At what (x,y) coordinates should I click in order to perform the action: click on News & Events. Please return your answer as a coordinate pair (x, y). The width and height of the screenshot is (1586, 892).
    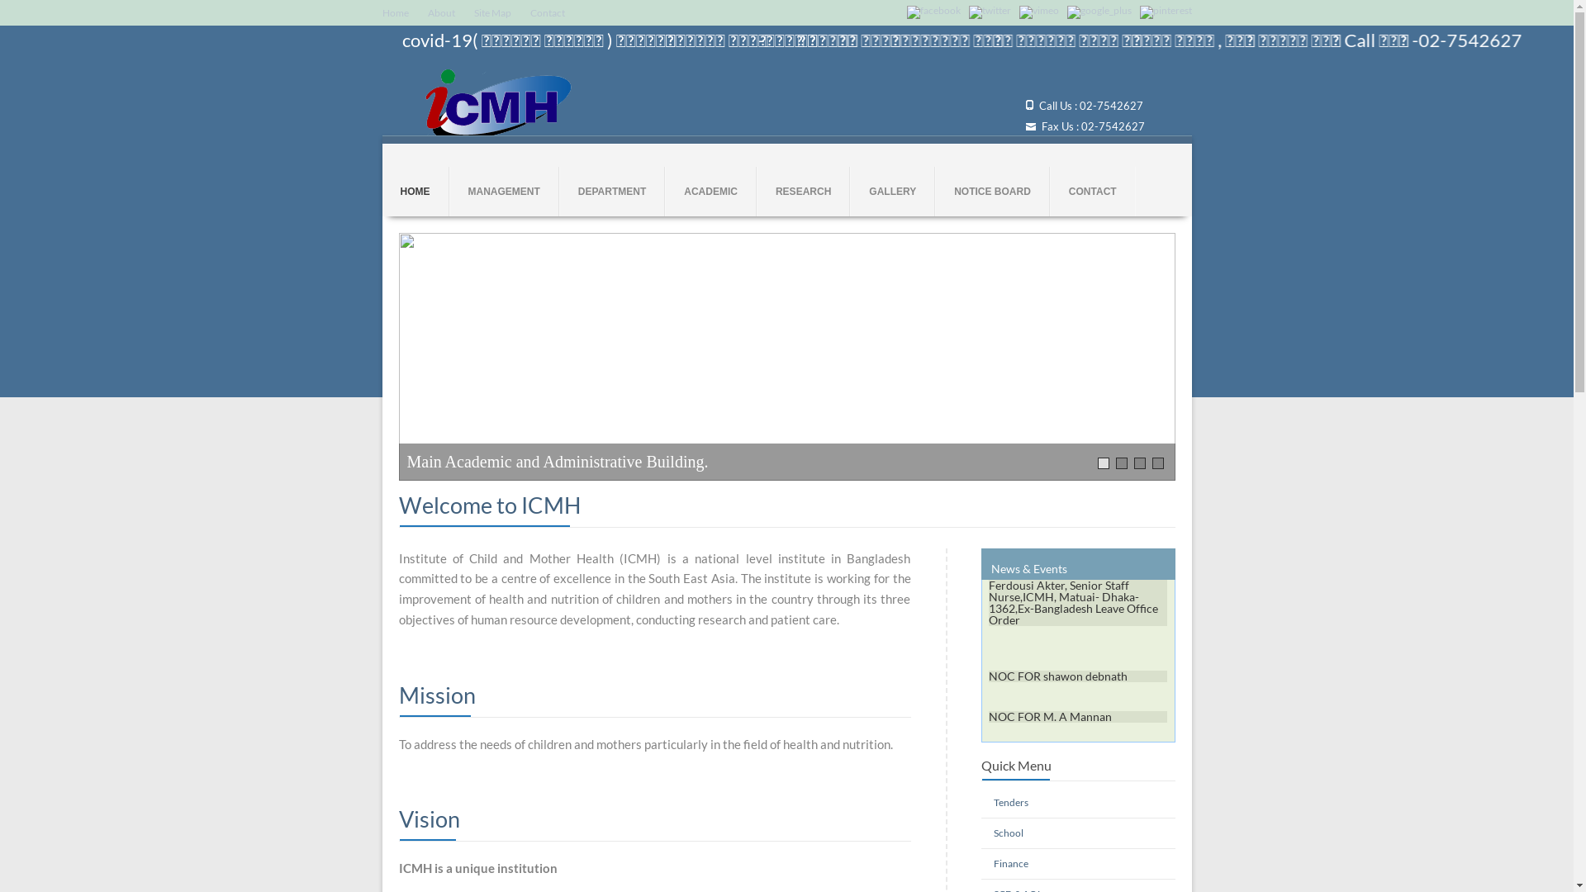
    Looking at the image, I should click on (1029, 568).